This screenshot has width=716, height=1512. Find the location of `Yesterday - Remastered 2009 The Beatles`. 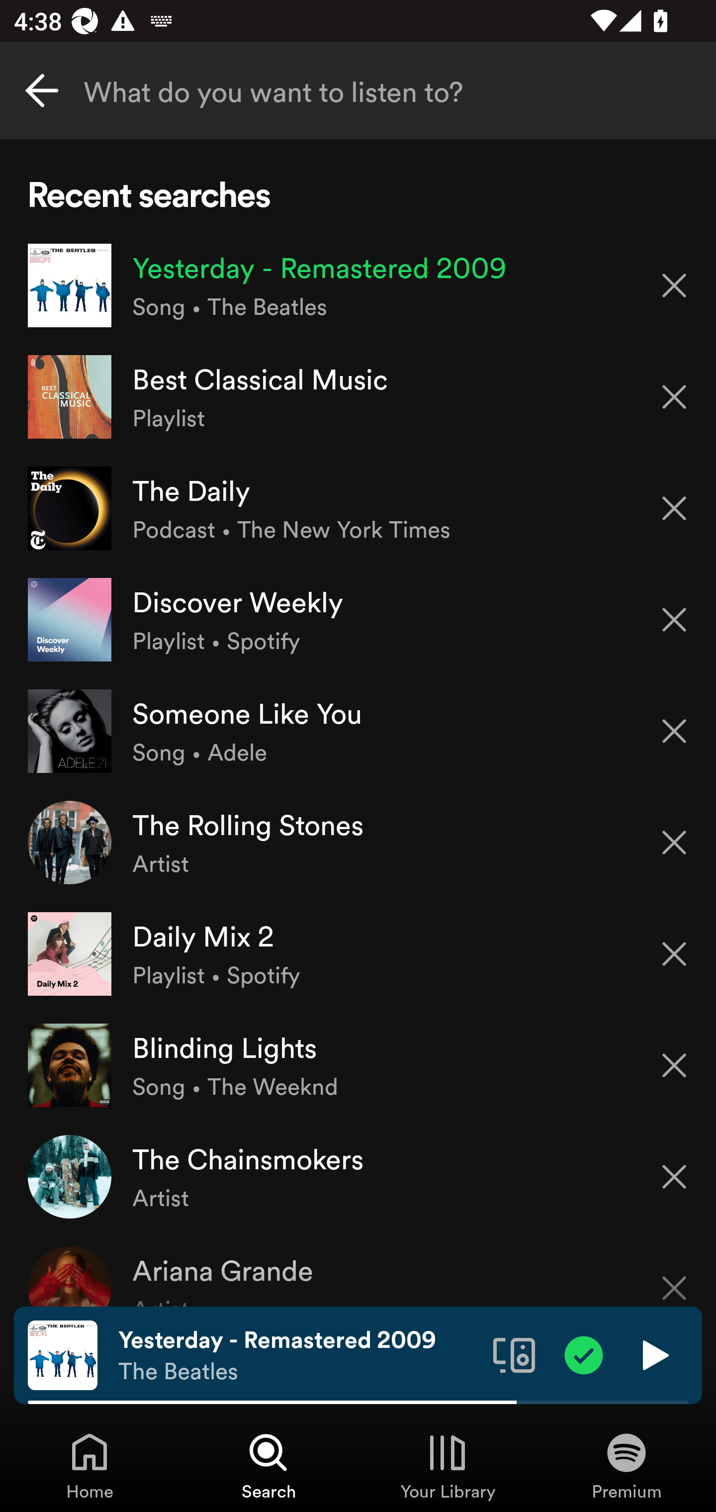

Yesterday - Remastered 2009 The Beatles is located at coordinates (298, 1355).